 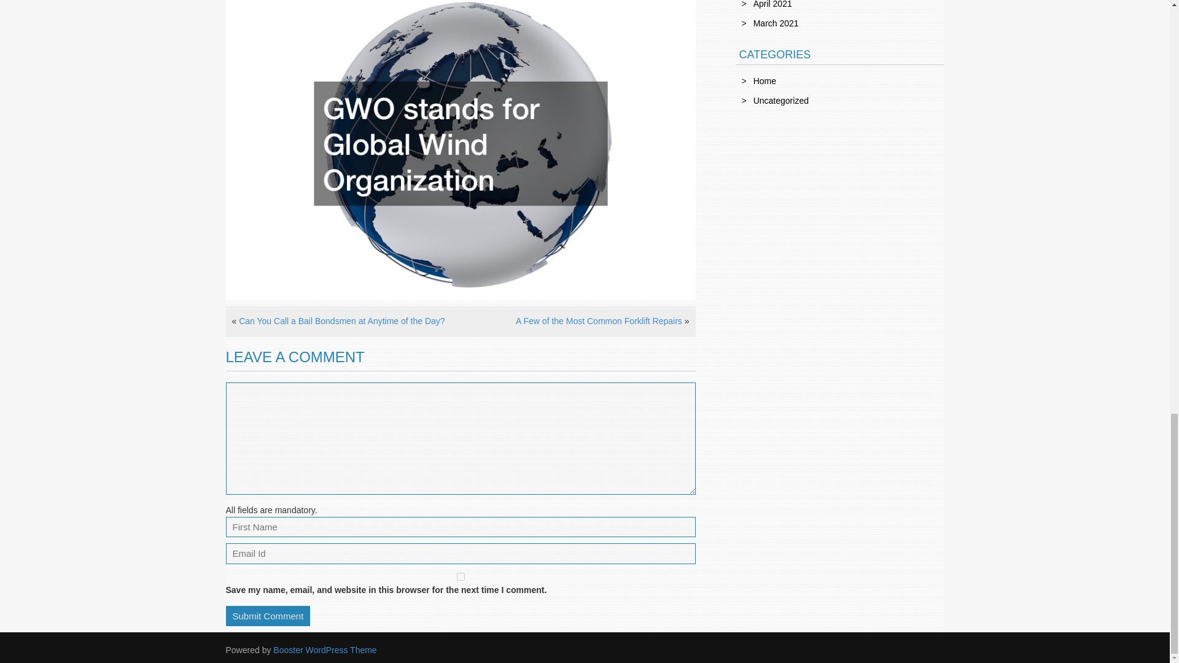 I want to click on yes, so click(x=461, y=577).